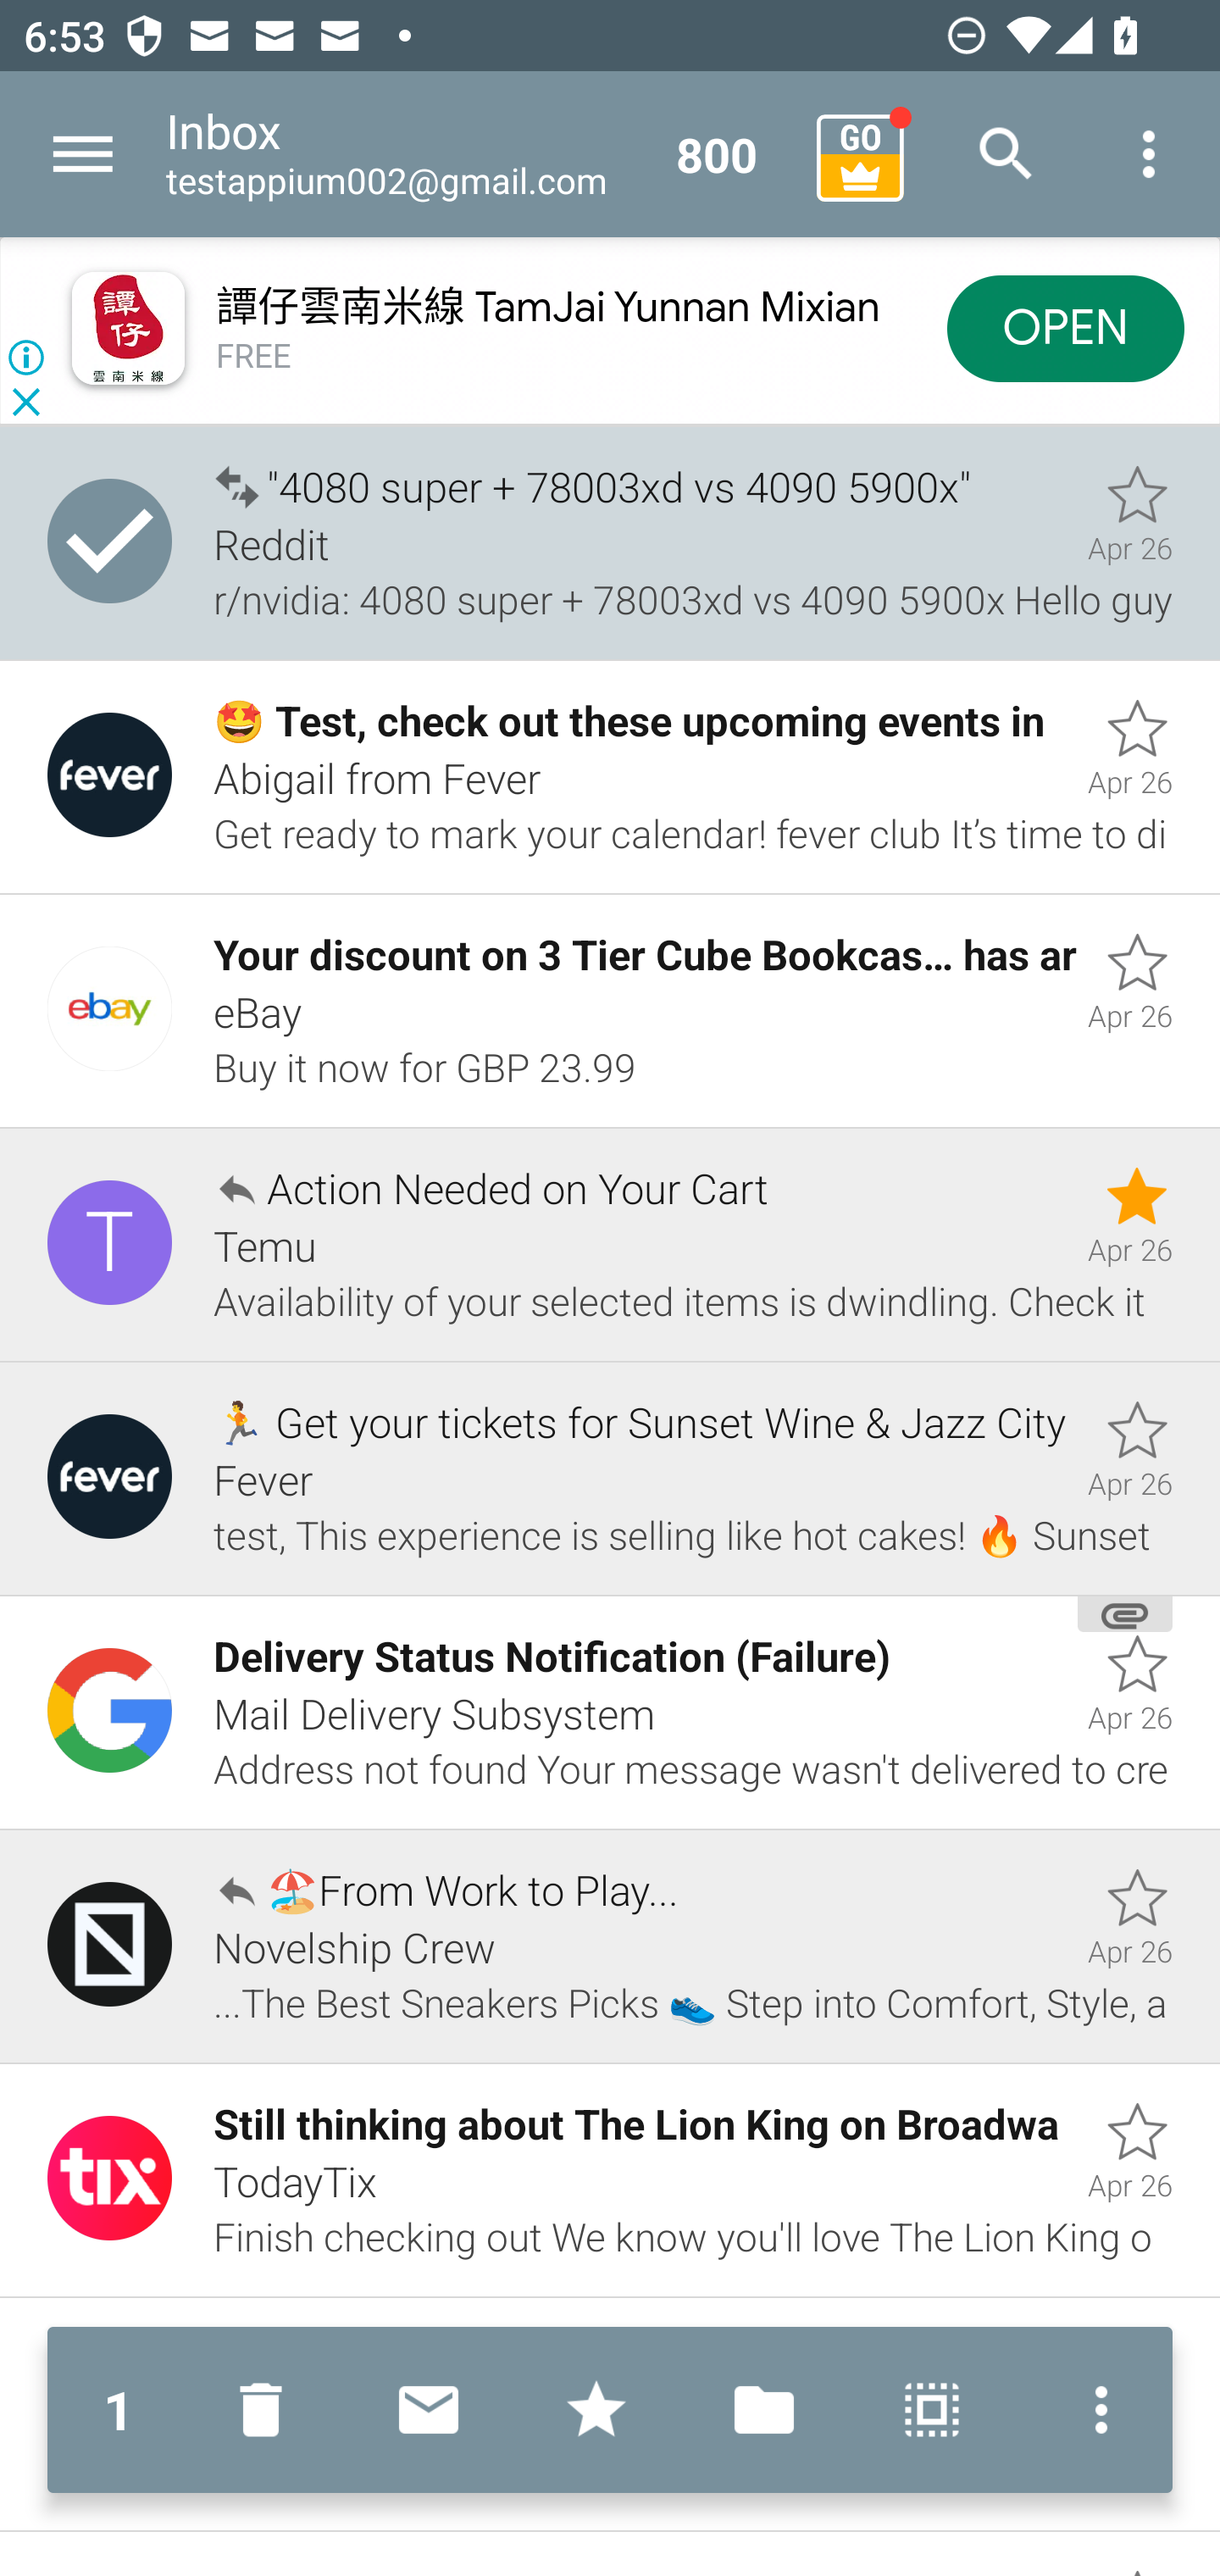 The image size is (1220, 2576). Describe the element at coordinates (764, 2410) in the screenshot. I see `Move to folder…` at that location.